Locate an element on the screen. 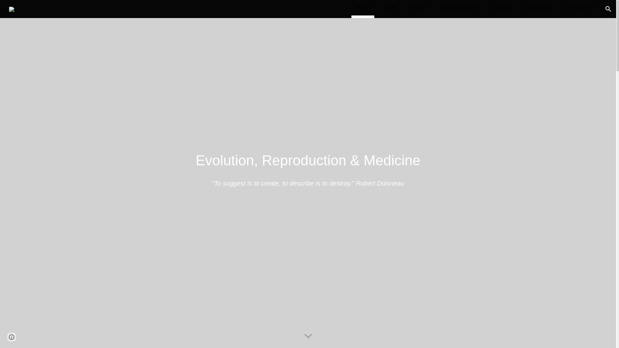  CREW is located at coordinates (418, 7).